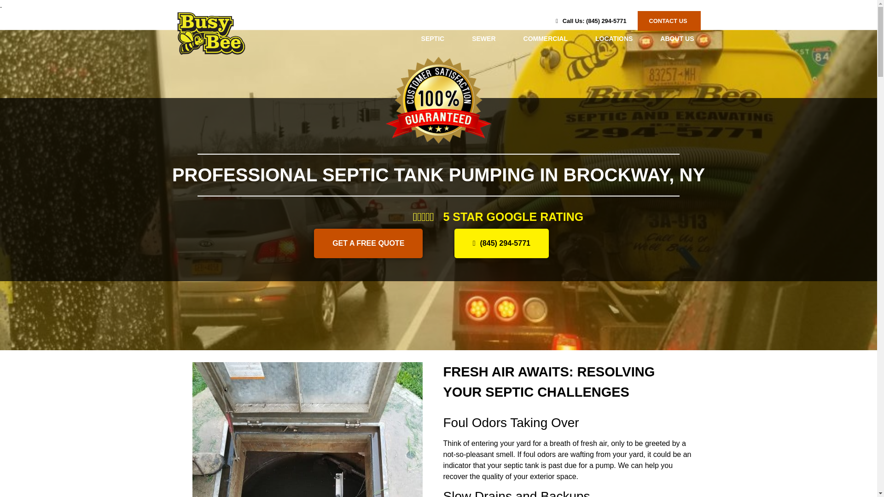  I want to click on ABOUT US, so click(677, 39).